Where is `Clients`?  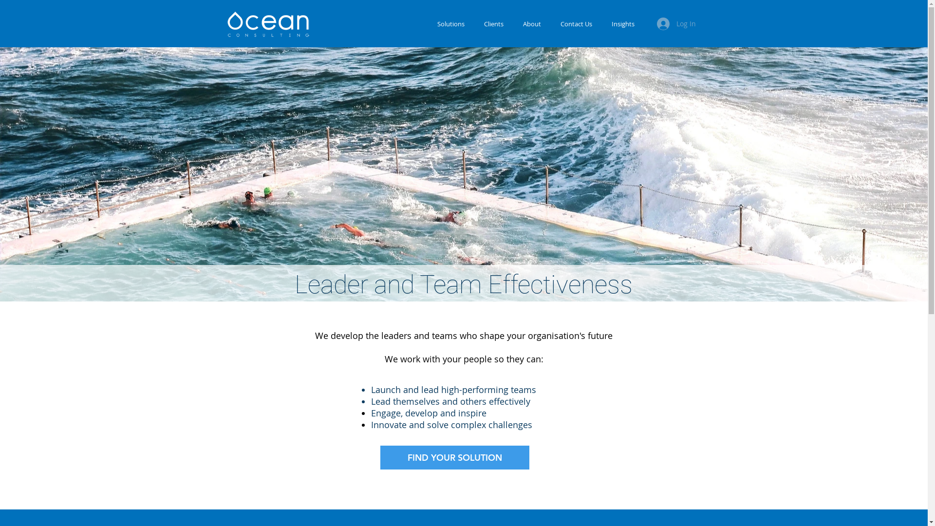 Clients is located at coordinates (494, 24).